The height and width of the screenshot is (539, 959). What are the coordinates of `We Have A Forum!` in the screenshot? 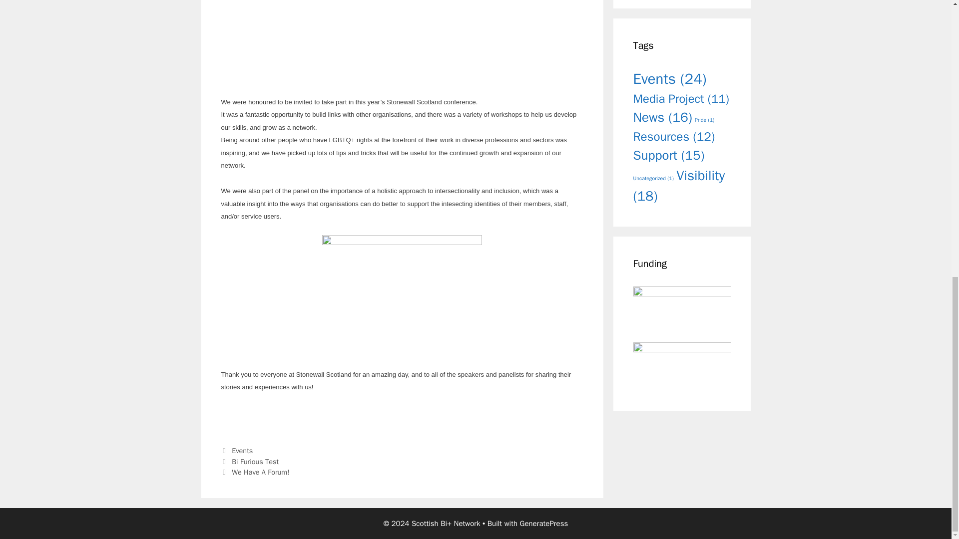 It's located at (261, 472).